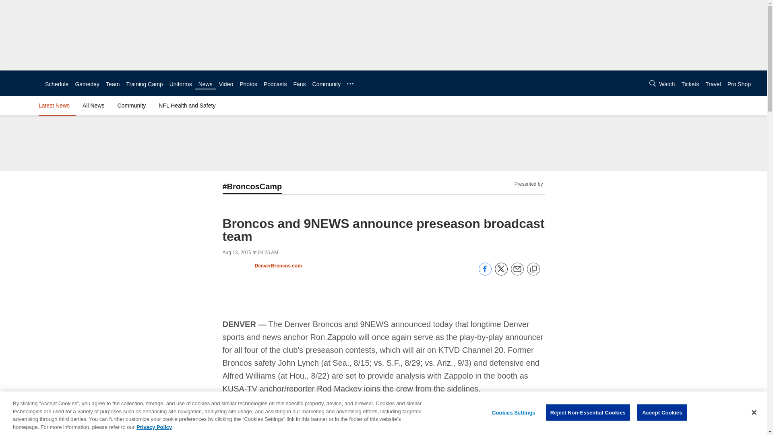 The height and width of the screenshot is (435, 773). What do you see at coordinates (739, 84) in the screenshot?
I see `Pro Shop` at bounding box center [739, 84].